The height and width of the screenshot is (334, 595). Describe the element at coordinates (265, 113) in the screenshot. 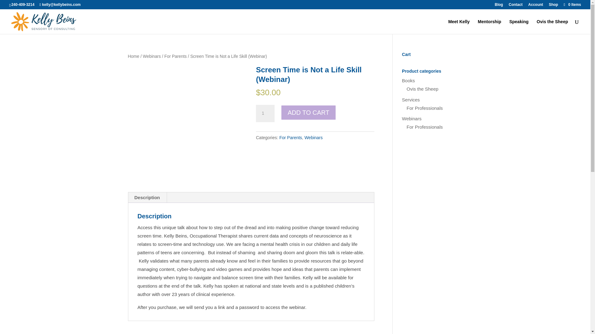

I see `1` at that location.